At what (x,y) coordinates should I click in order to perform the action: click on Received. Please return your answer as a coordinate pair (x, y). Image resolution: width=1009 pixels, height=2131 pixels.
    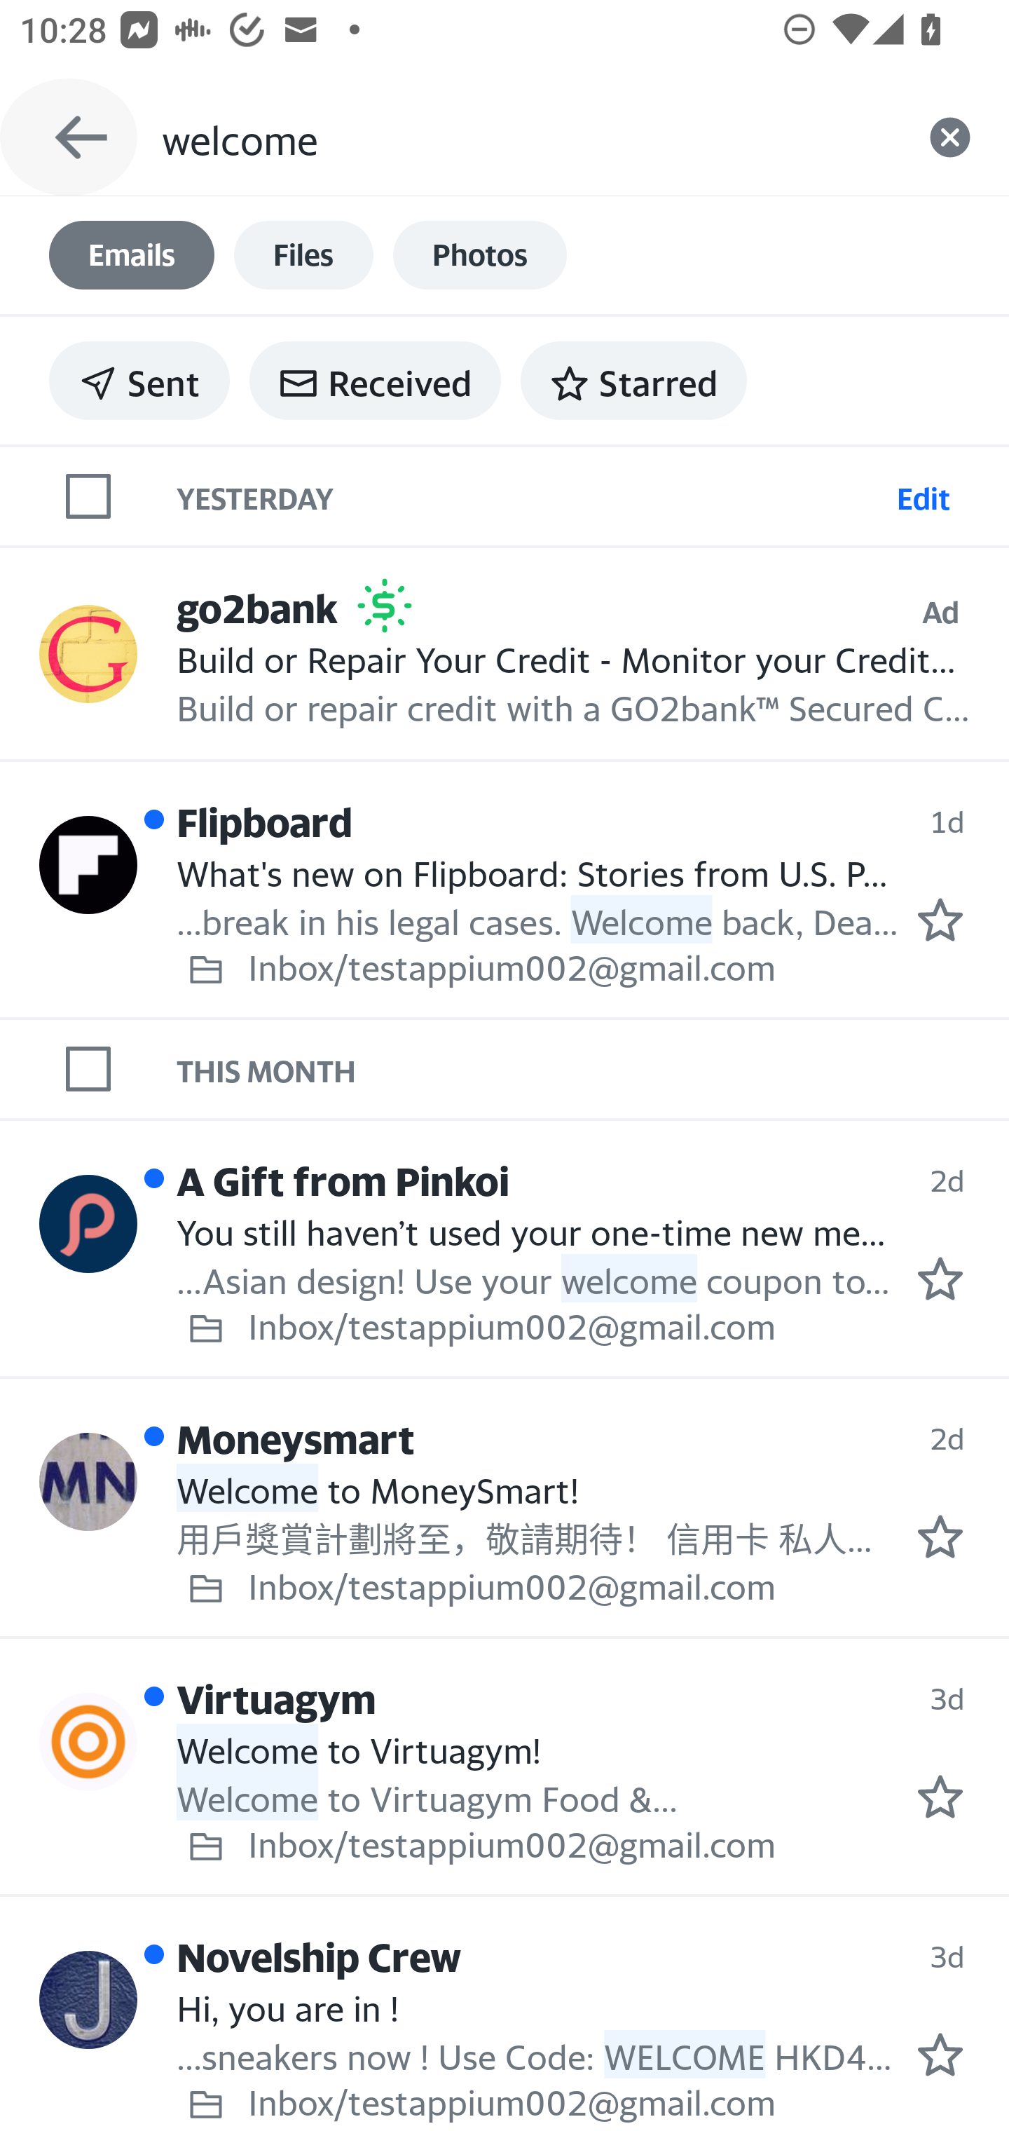
    Looking at the image, I should click on (375, 380).